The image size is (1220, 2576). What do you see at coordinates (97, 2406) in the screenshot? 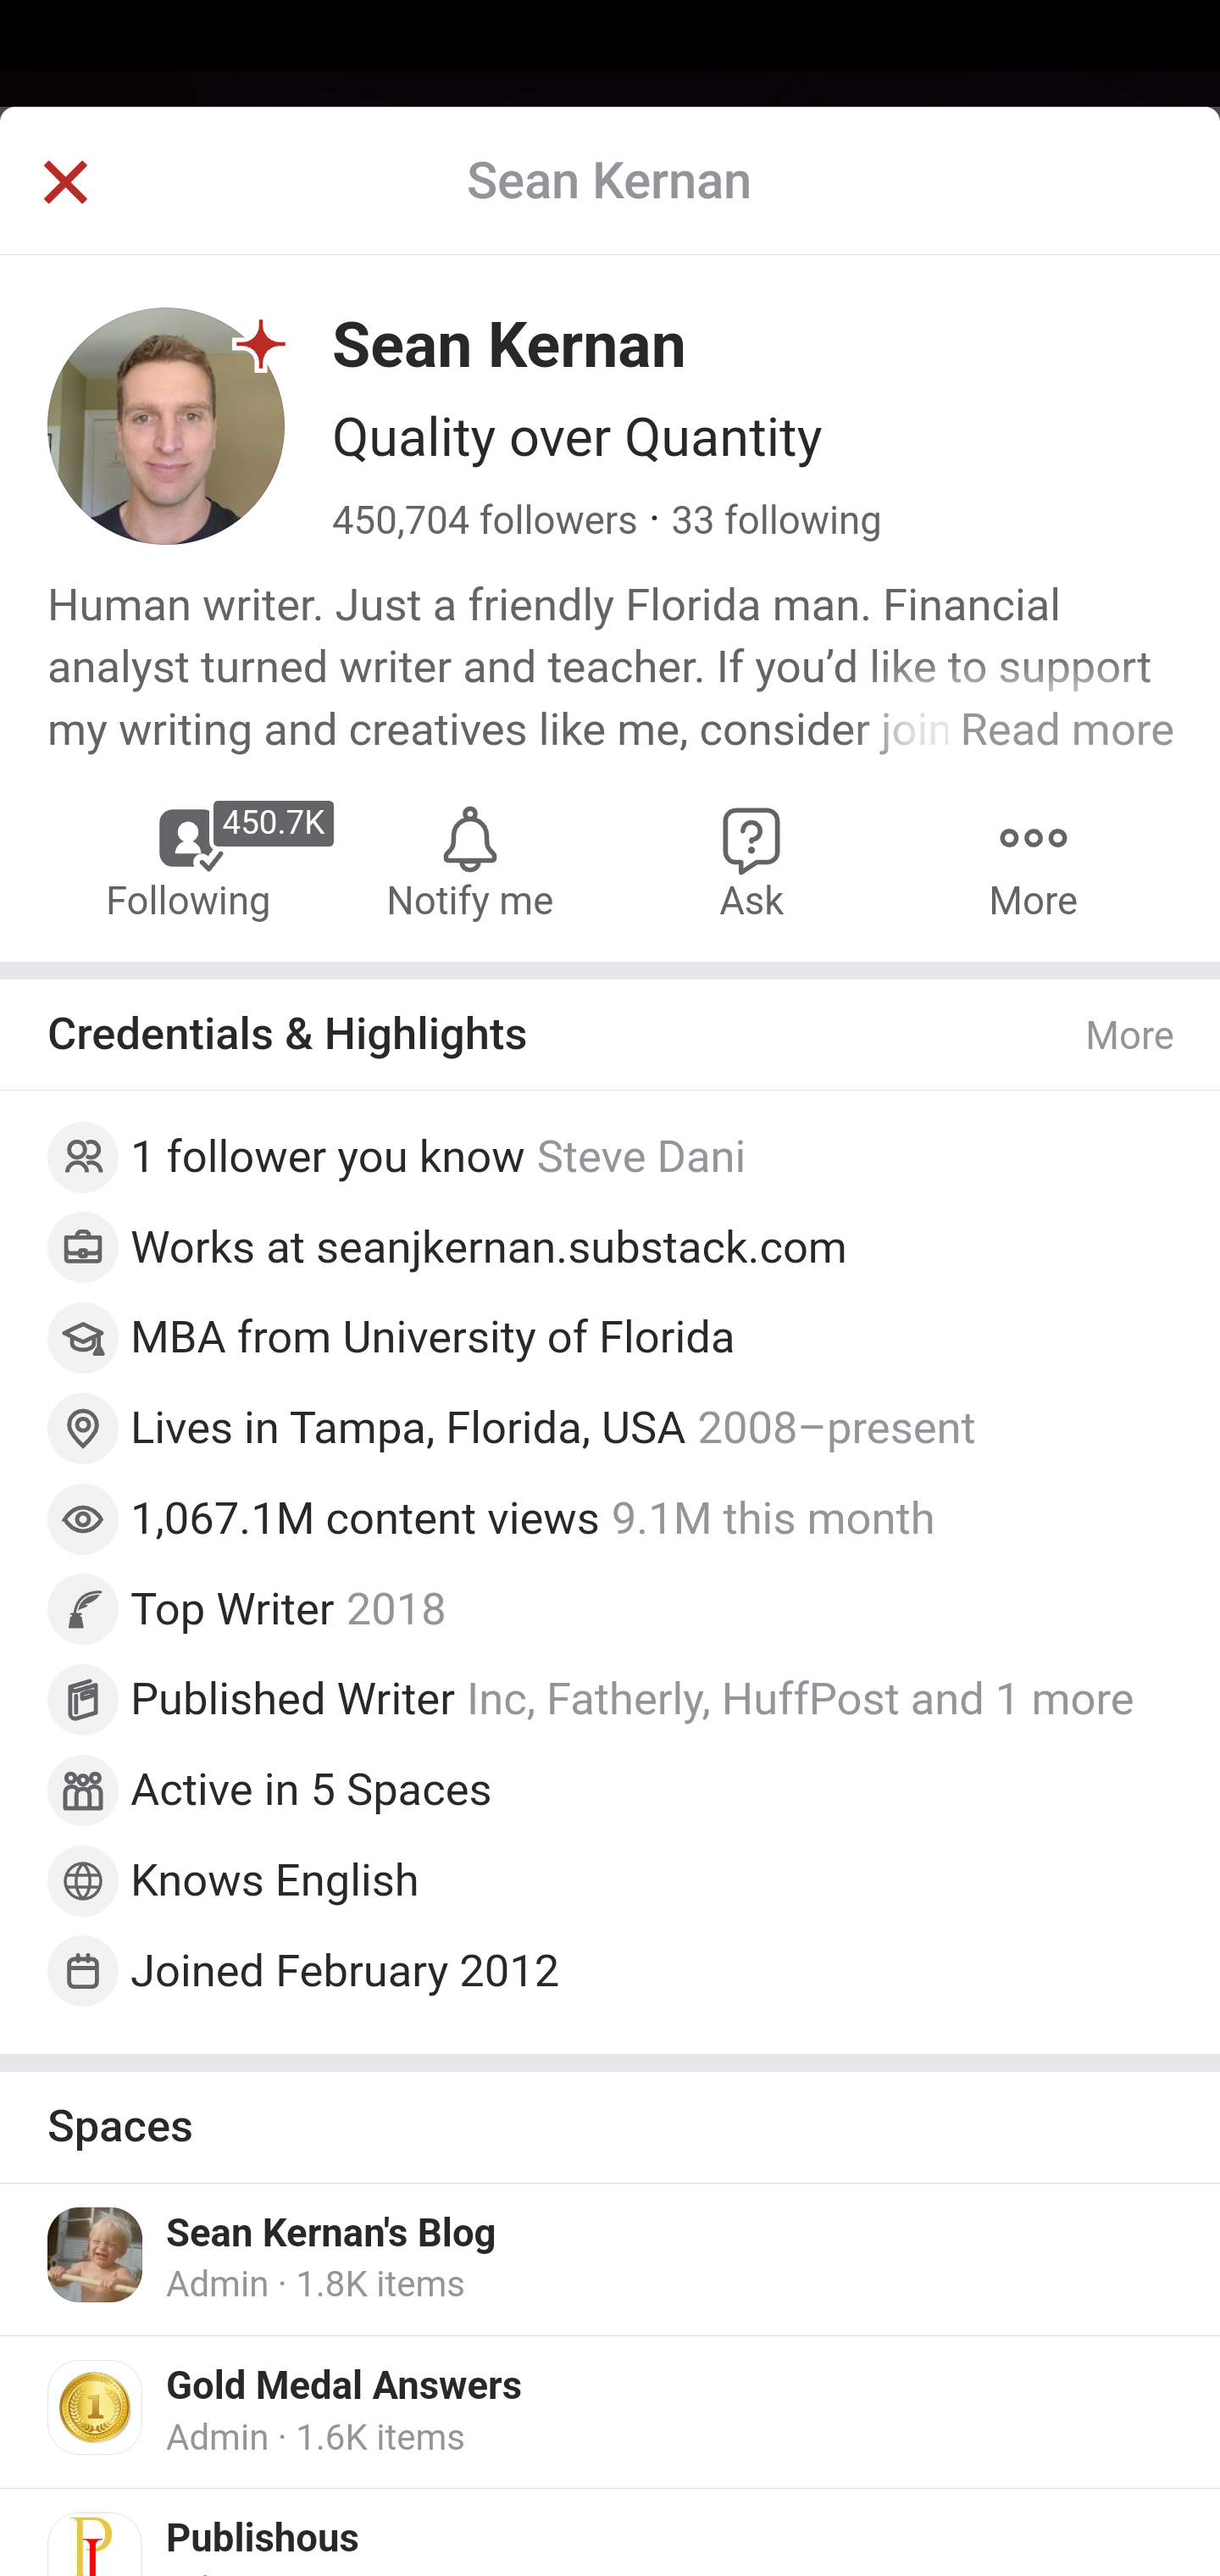
I see `Icon for Gold Medal Answers` at bounding box center [97, 2406].